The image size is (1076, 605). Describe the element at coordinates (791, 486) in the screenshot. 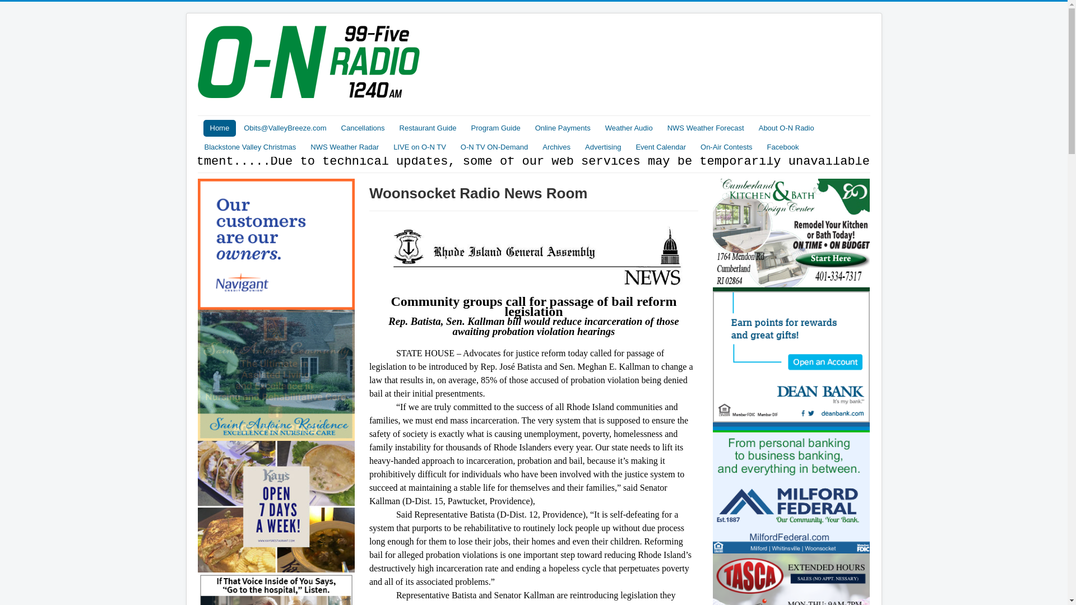

I see `Milford Federal` at that location.